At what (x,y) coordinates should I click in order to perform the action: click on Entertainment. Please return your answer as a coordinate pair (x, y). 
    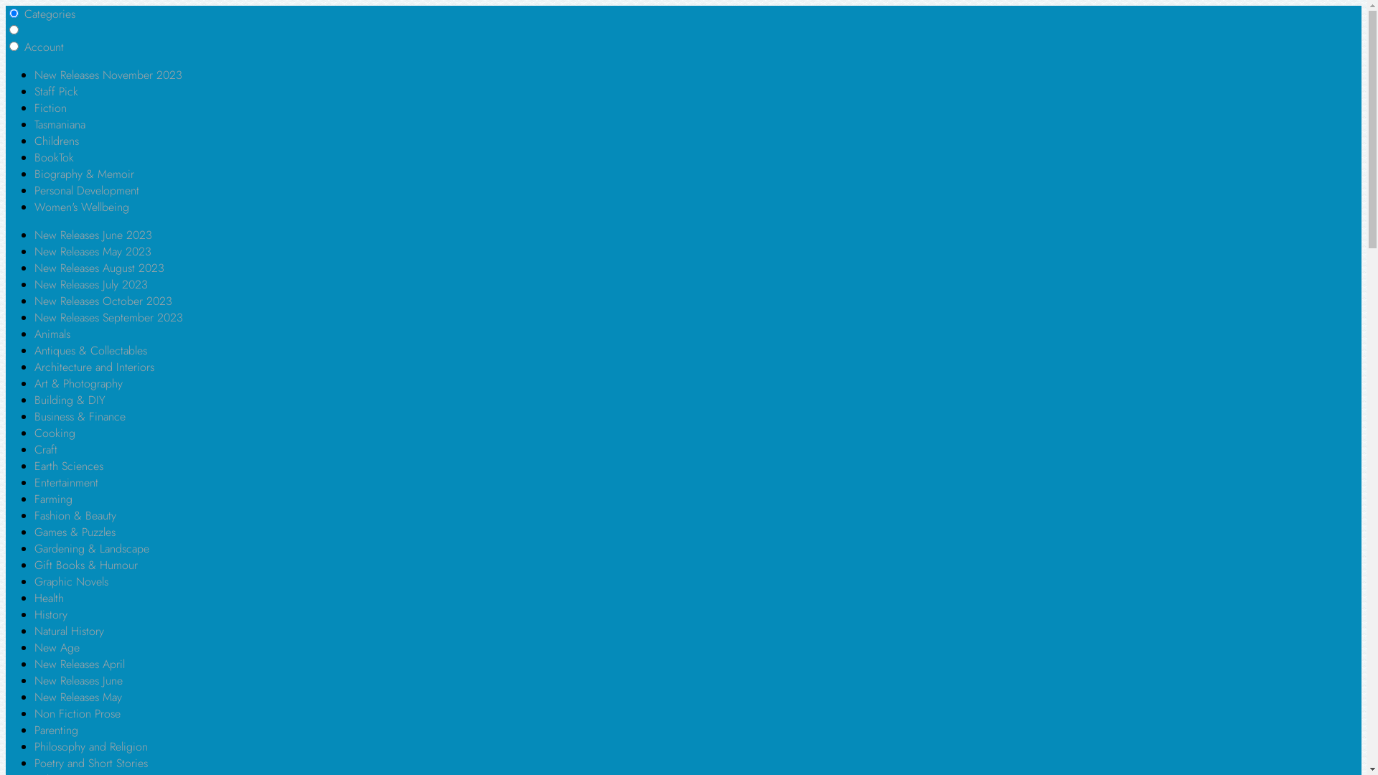
    Looking at the image, I should click on (66, 482).